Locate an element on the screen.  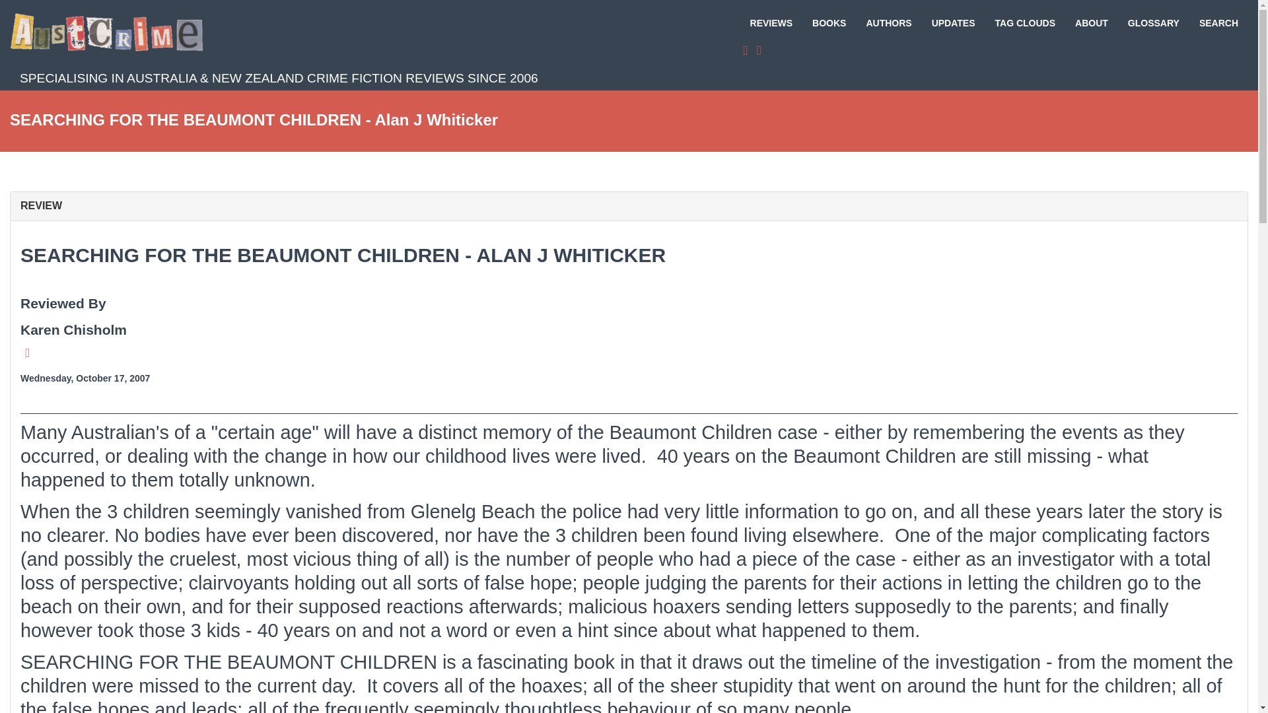
TAG CLOUDS is located at coordinates (1025, 22).